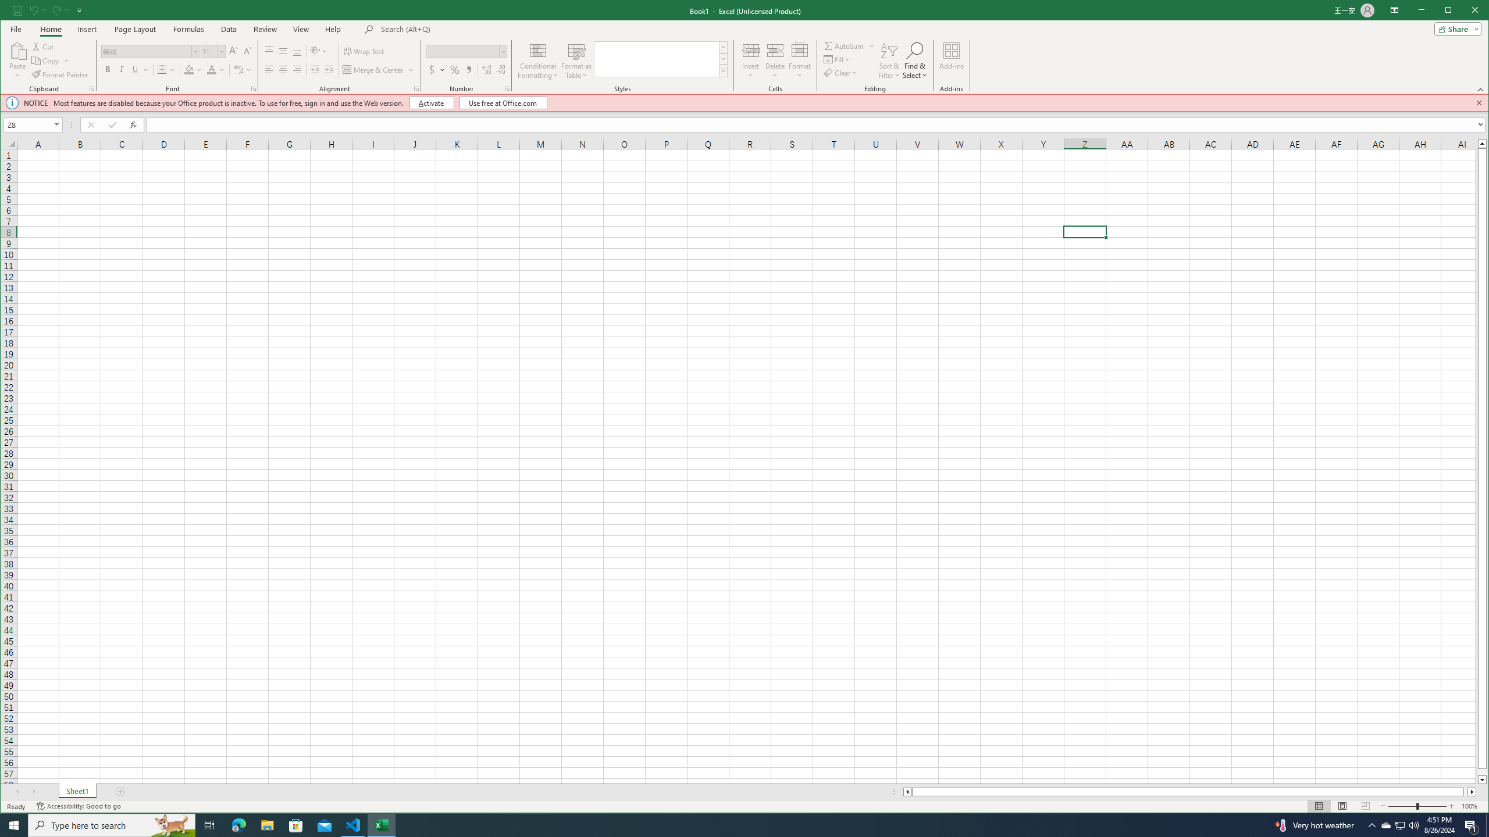 This screenshot has height=837, width=1489. I want to click on Fill Color, so click(193, 70).